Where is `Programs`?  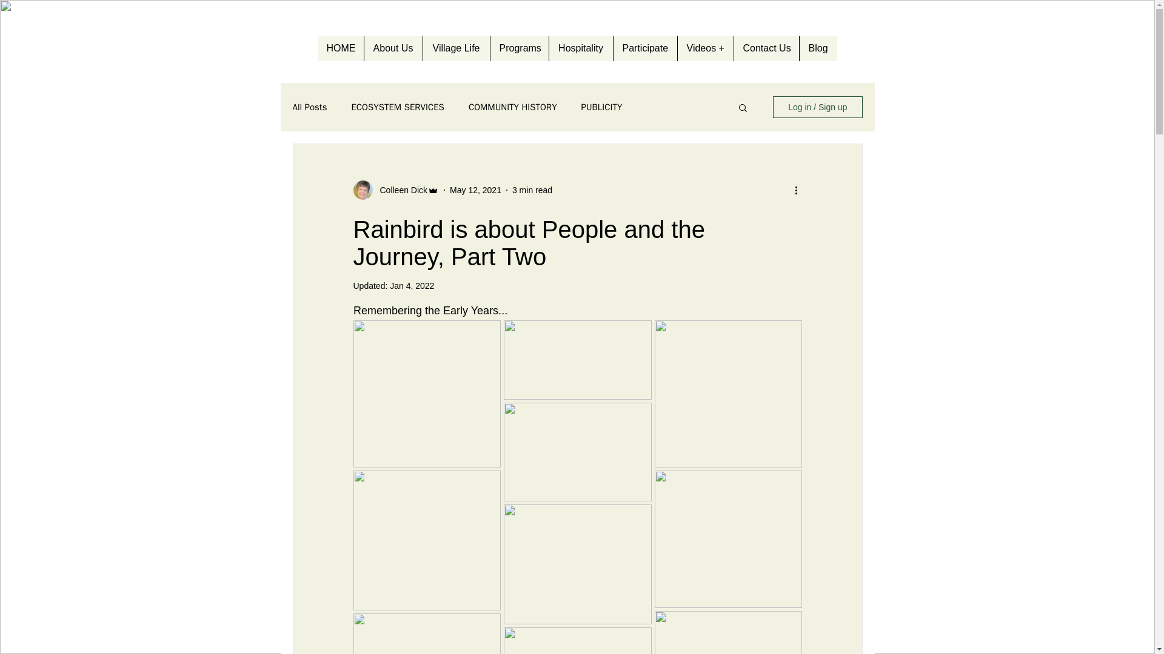
Programs is located at coordinates (519, 48).